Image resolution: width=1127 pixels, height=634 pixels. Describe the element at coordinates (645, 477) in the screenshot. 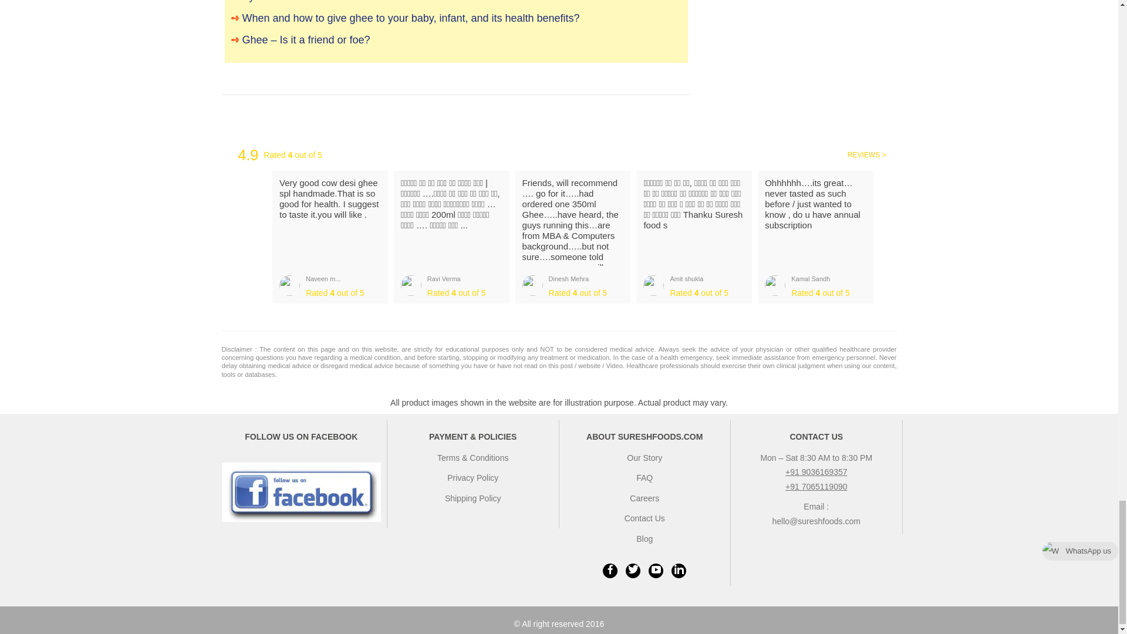

I see `FAQ` at that location.